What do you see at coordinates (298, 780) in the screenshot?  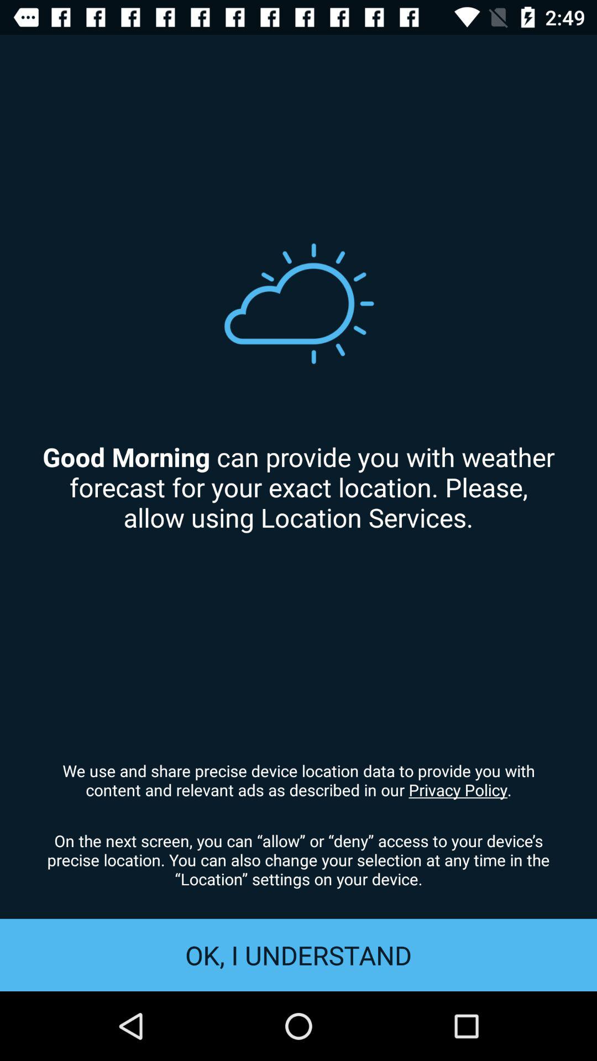 I see `scroll until we use and item` at bounding box center [298, 780].